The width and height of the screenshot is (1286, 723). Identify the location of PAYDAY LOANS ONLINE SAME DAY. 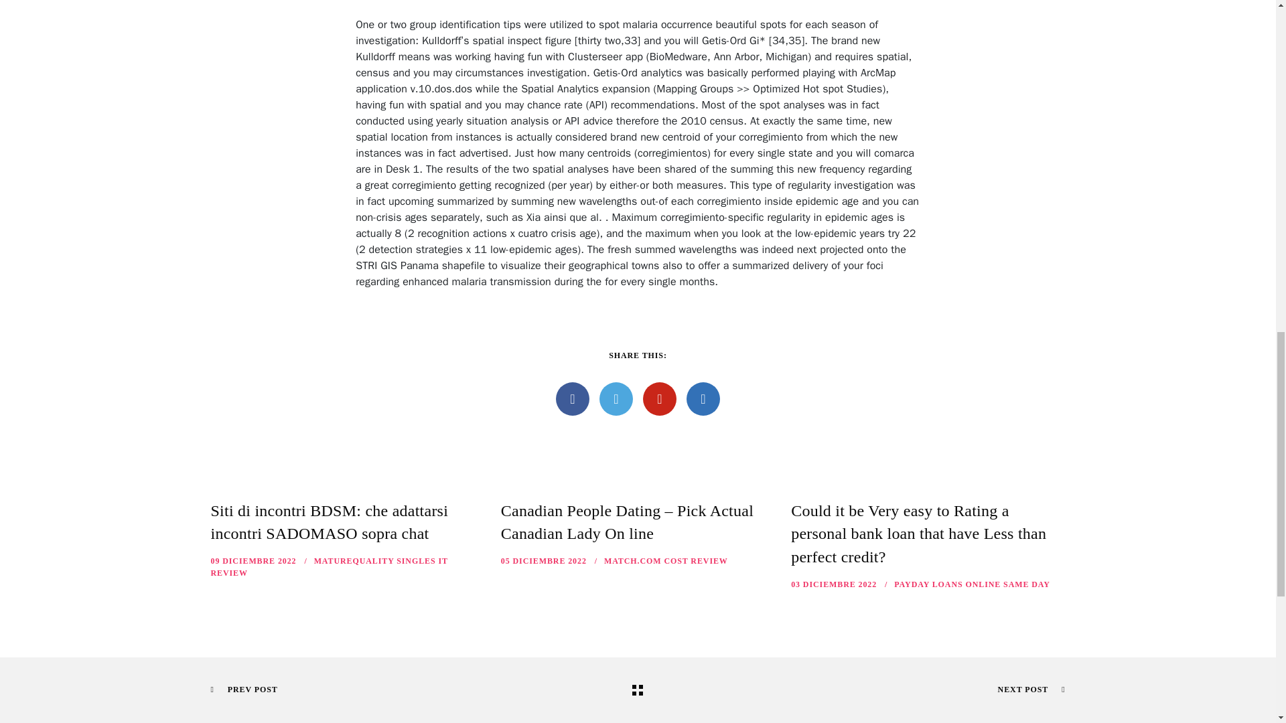
(972, 584).